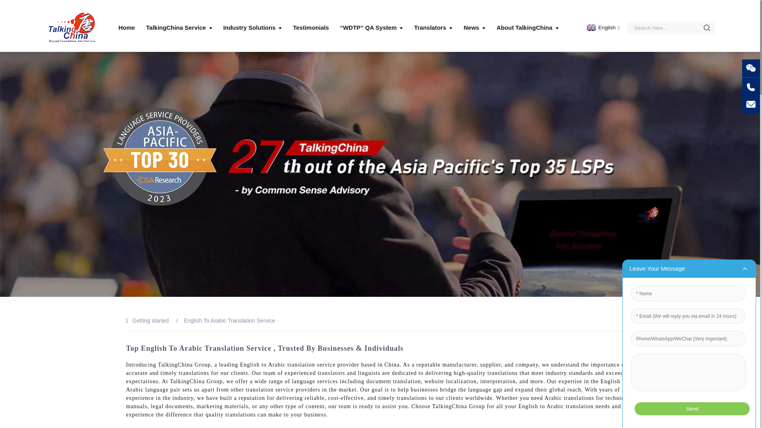 The image size is (762, 428). What do you see at coordinates (433, 28) in the screenshot?
I see `Translators` at bounding box center [433, 28].